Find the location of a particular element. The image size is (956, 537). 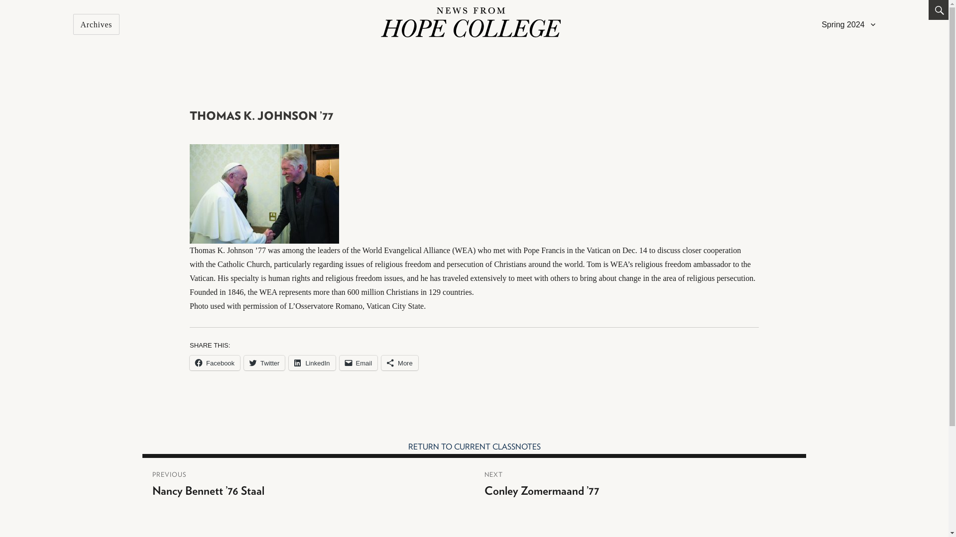

Click to email a link to a friend is located at coordinates (358, 363).